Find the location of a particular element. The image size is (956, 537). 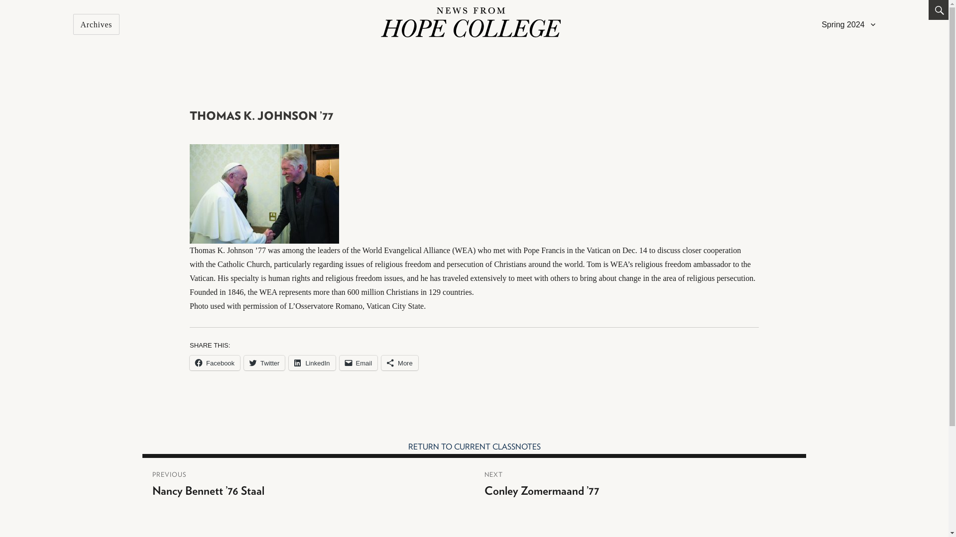

Click to email a link to a friend is located at coordinates (358, 363).